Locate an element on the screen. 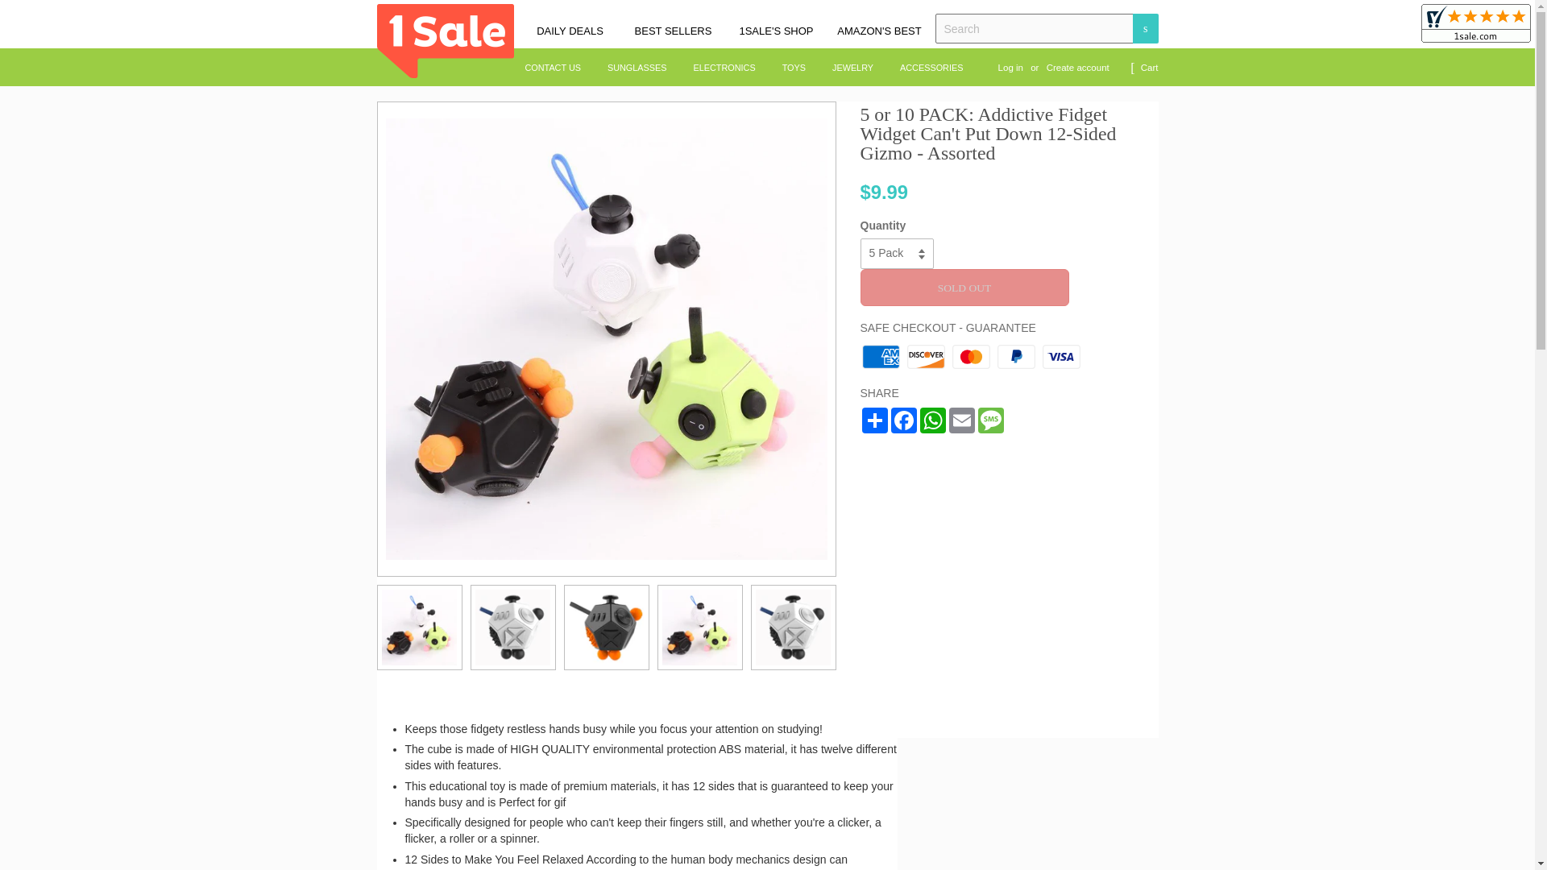 The height and width of the screenshot is (870, 1547). ELECTRONICS is located at coordinates (724, 68).